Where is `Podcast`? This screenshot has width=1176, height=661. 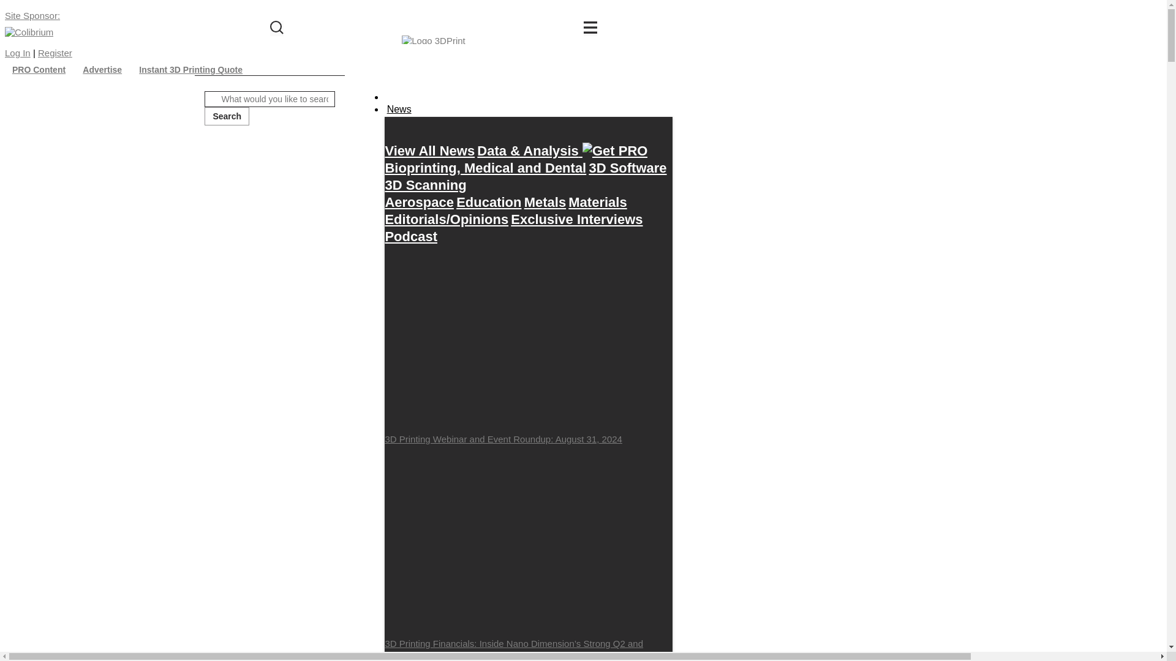 Podcast is located at coordinates (410, 236).